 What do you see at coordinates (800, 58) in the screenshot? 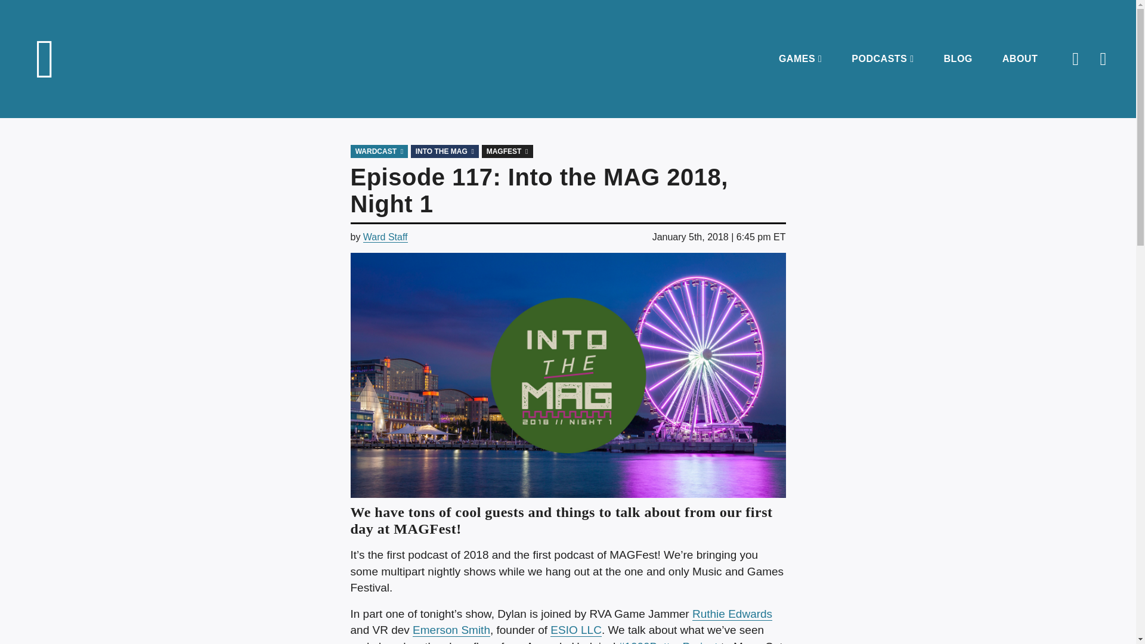
I see `GAMES ` at bounding box center [800, 58].